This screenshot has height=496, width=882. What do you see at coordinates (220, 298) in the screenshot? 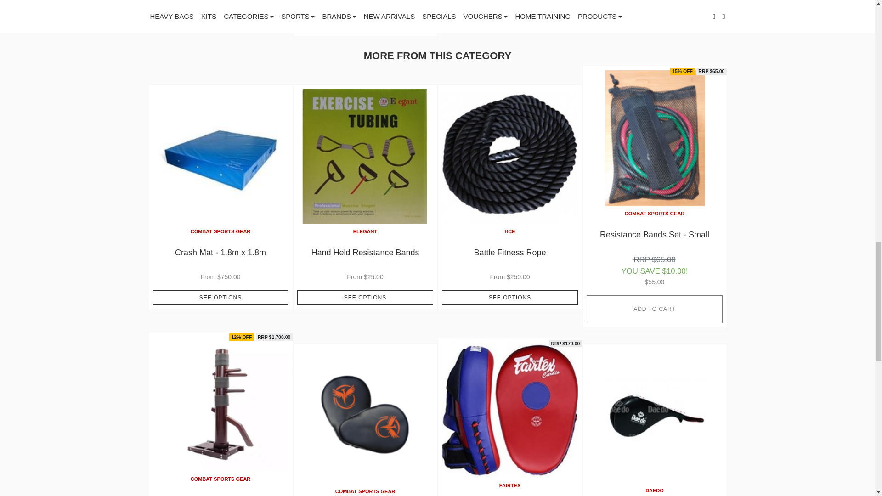
I see `View Crash Mat - 1.8m x 1.8m Buying Options` at bounding box center [220, 298].